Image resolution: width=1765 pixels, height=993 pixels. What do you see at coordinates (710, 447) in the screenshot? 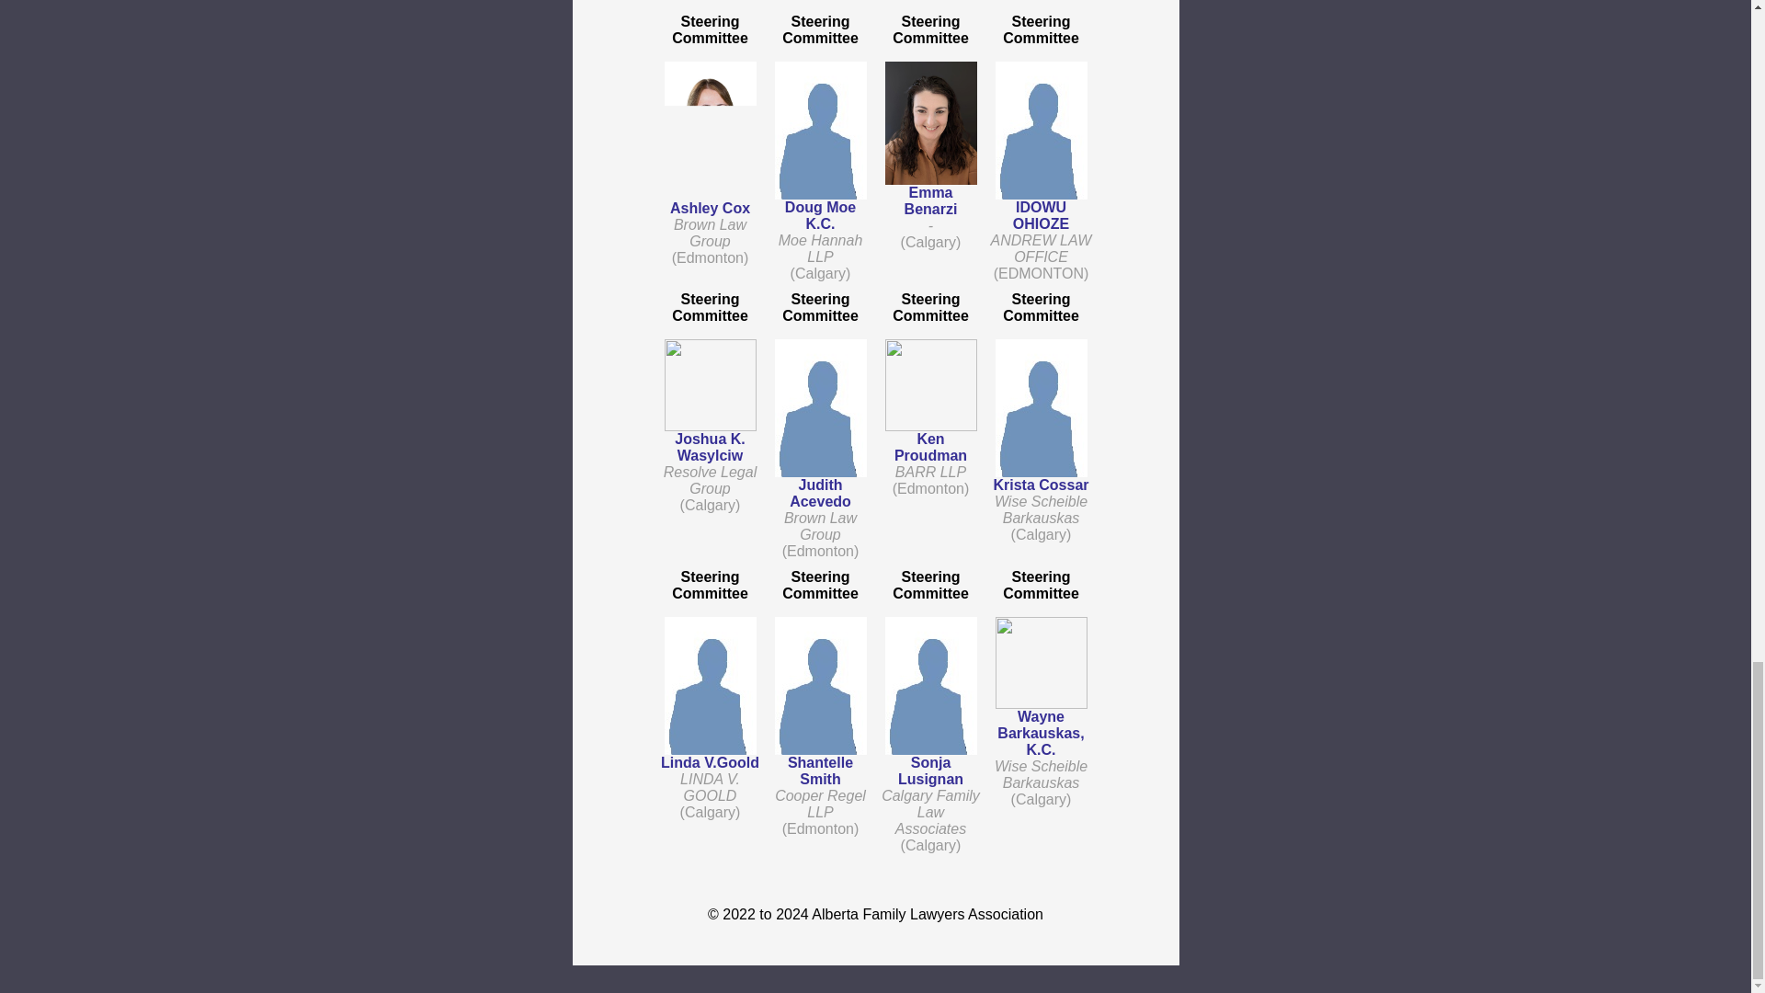
I see `Joshua K. Wasylciw` at bounding box center [710, 447].